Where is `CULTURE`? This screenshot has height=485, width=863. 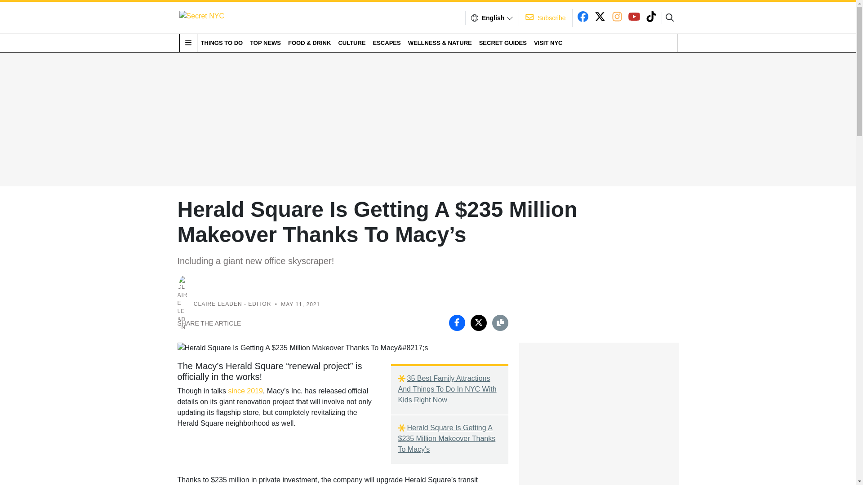
CULTURE is located at coordinates (351, 43).